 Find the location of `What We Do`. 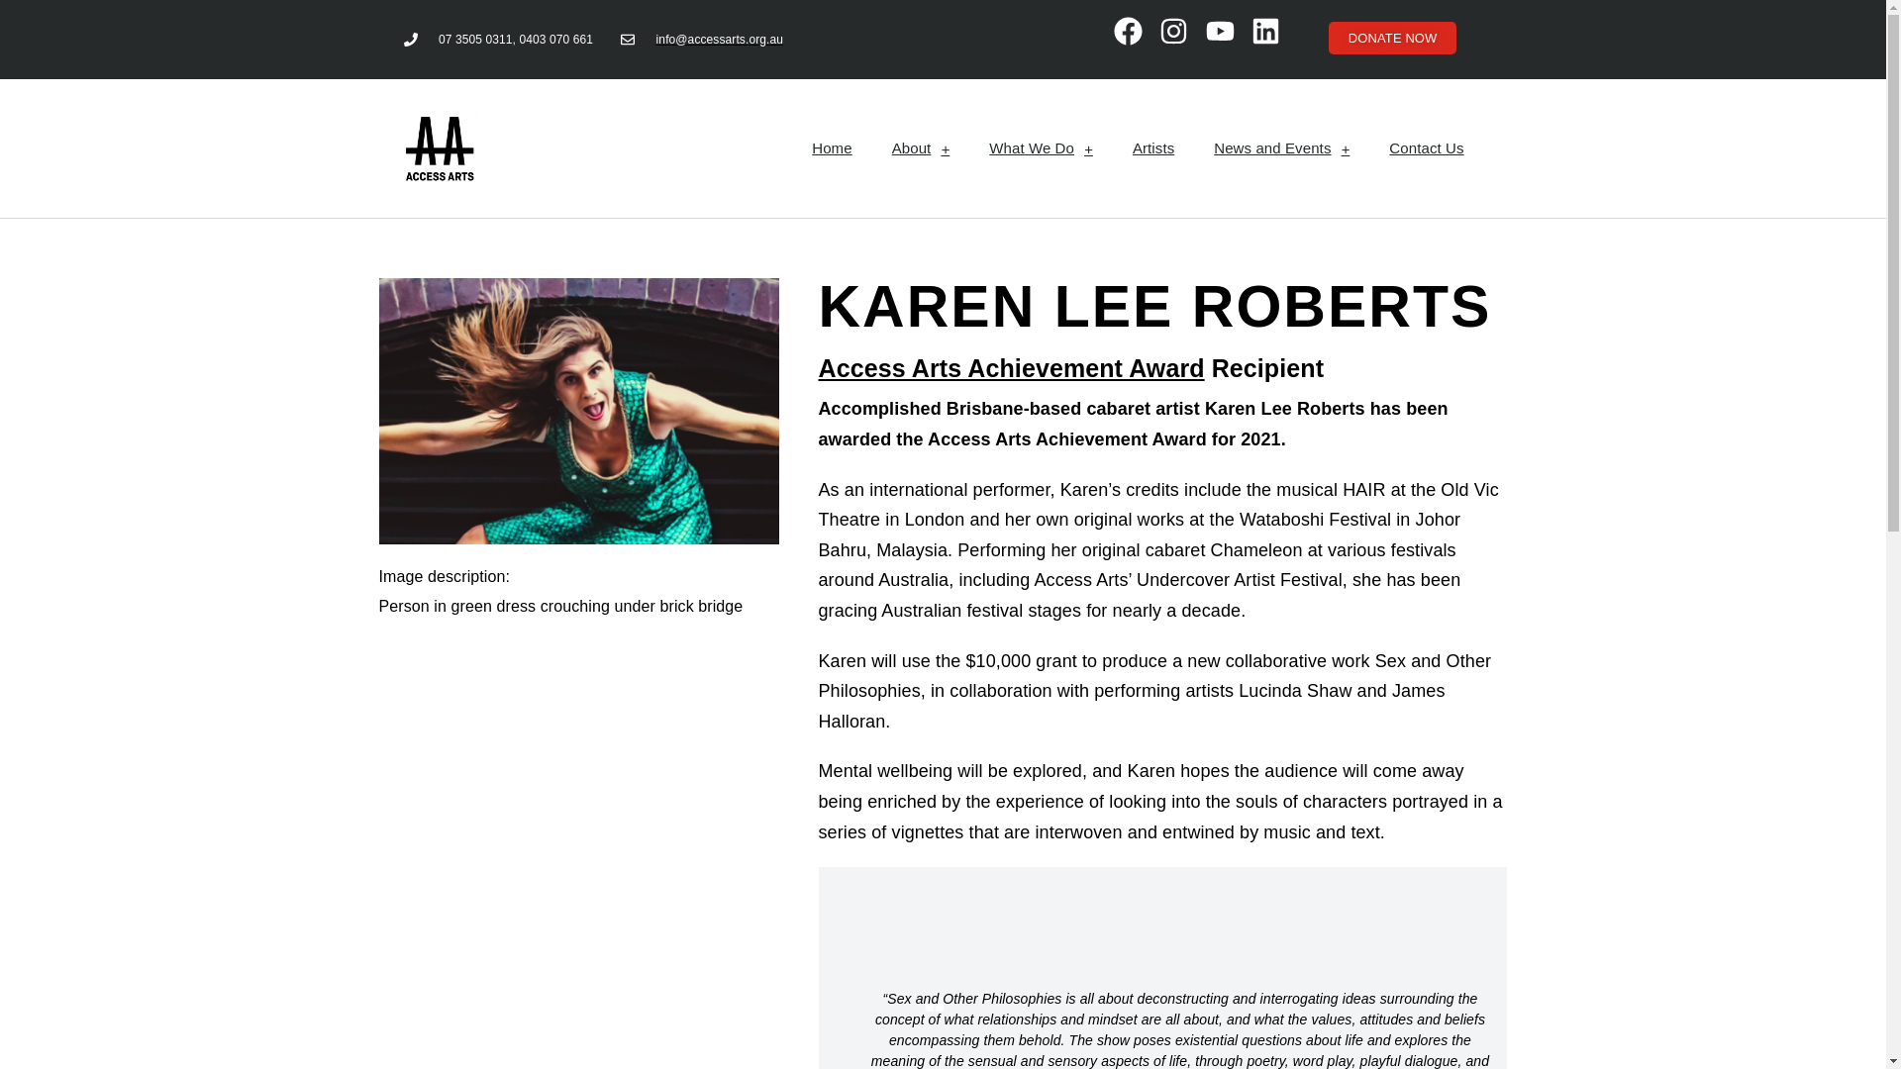

What We Do is located at coordinates (1041, 148).